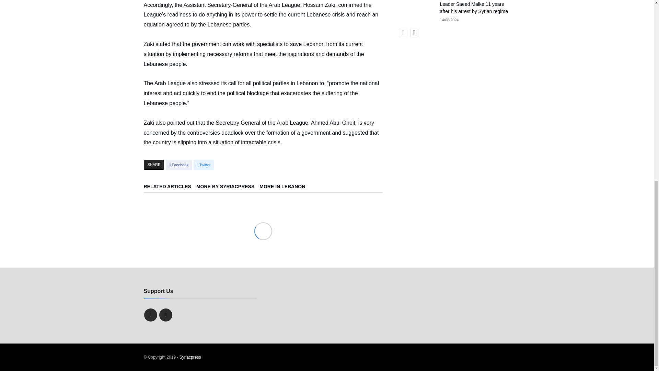 This screenshot has height=371, width=659. What do you see at coordinates (285, 188) in the screenshot?
I see `MORE IN LEBANON` at bounding box center [285, 188].